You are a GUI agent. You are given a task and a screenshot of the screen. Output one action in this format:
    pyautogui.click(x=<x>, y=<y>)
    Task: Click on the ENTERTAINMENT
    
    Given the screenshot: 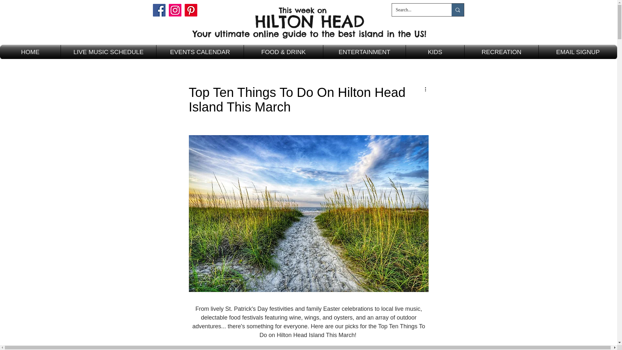 What is the action you would take?
    pyautogui.click(x=364, y=52)
    